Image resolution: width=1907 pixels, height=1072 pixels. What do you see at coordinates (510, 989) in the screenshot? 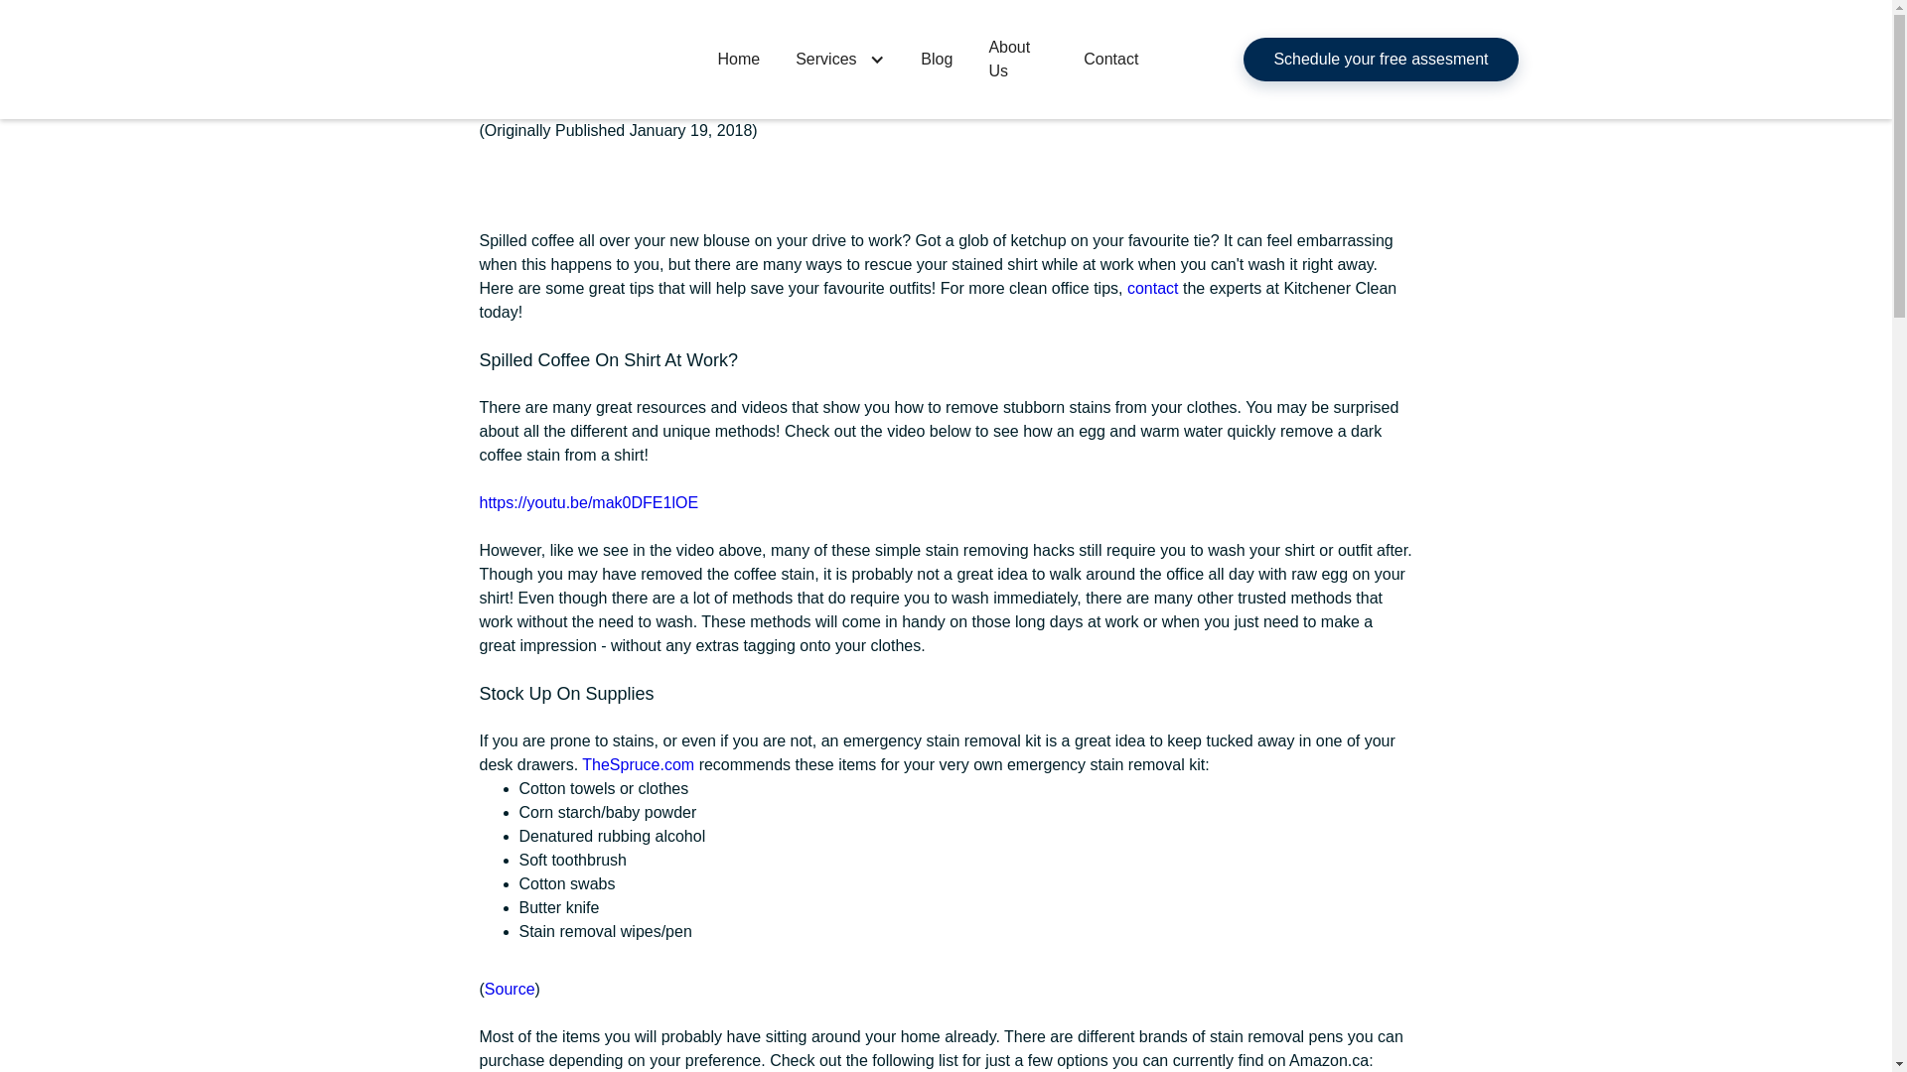
I see `Source` at bounding box center [510, 989].